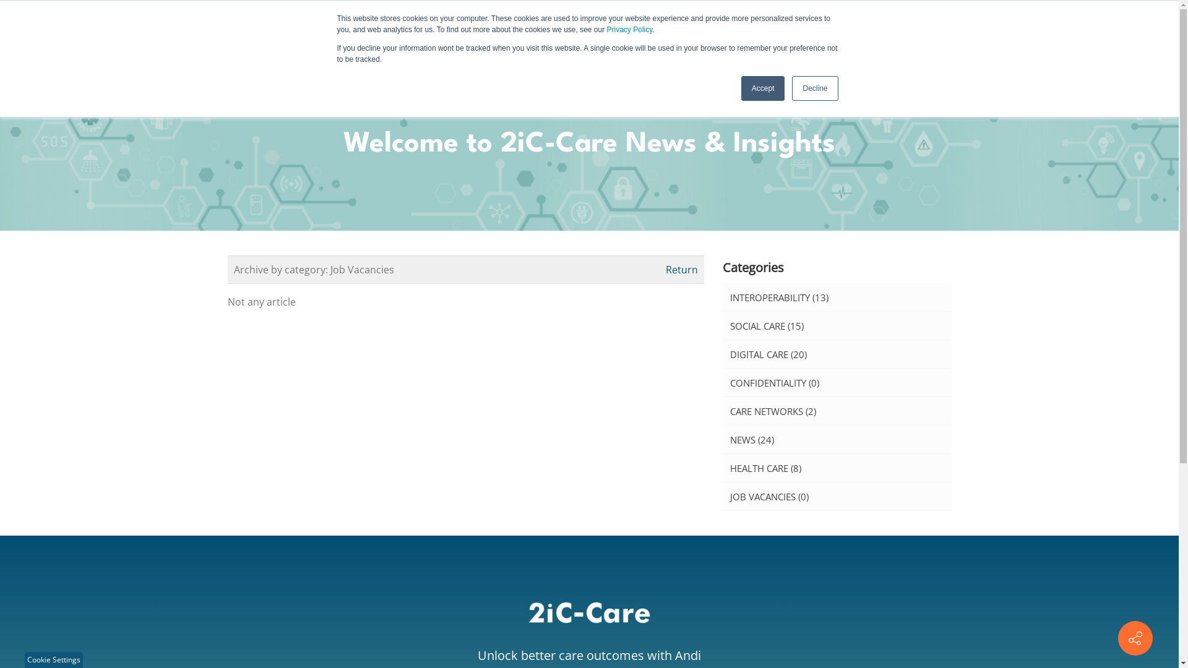 Image resolution: width=1188 pixels, height=668 pixels. I want to click on News, so click(863, 31).